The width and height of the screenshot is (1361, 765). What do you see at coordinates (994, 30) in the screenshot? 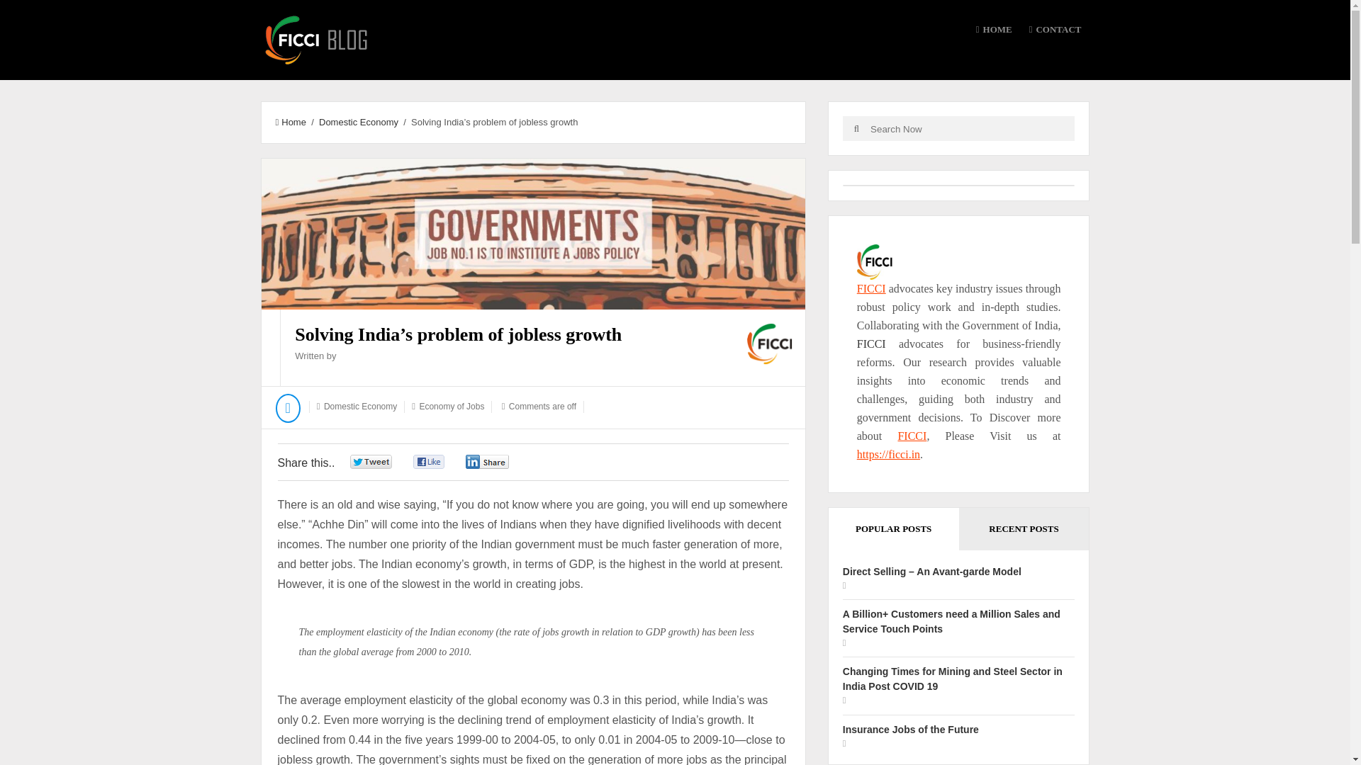
I see `HOME` at bounding box center [994, 30].